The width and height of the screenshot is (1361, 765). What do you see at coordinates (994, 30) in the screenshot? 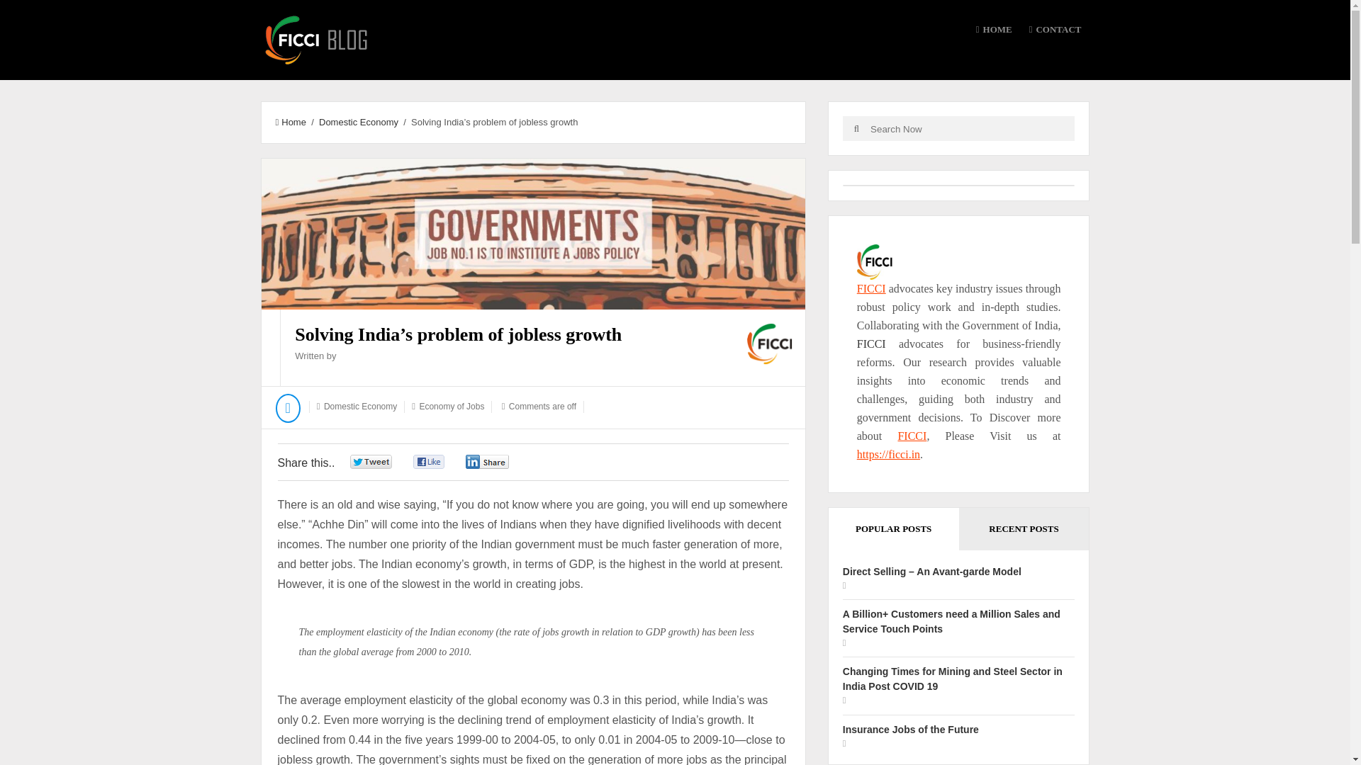
I see `HOME` at bounding box center [994, 30].